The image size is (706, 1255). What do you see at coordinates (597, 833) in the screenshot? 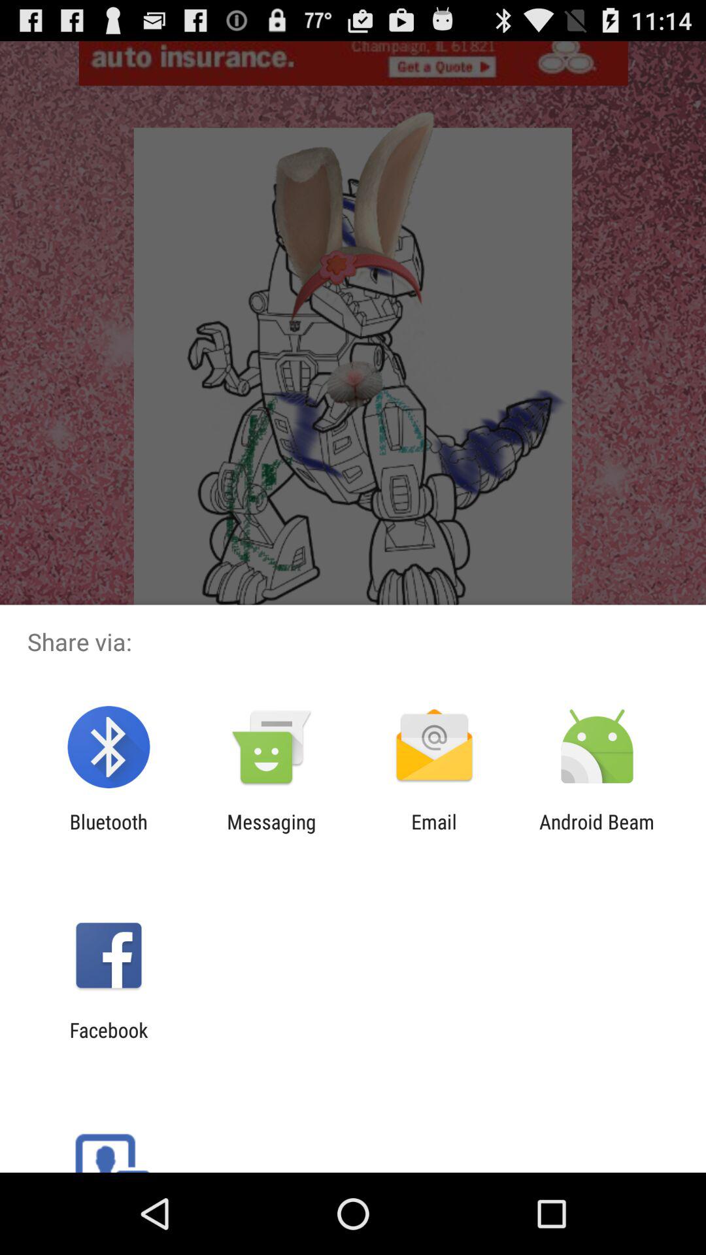
I see `choose android beam item` at bounding box center [597, 833].